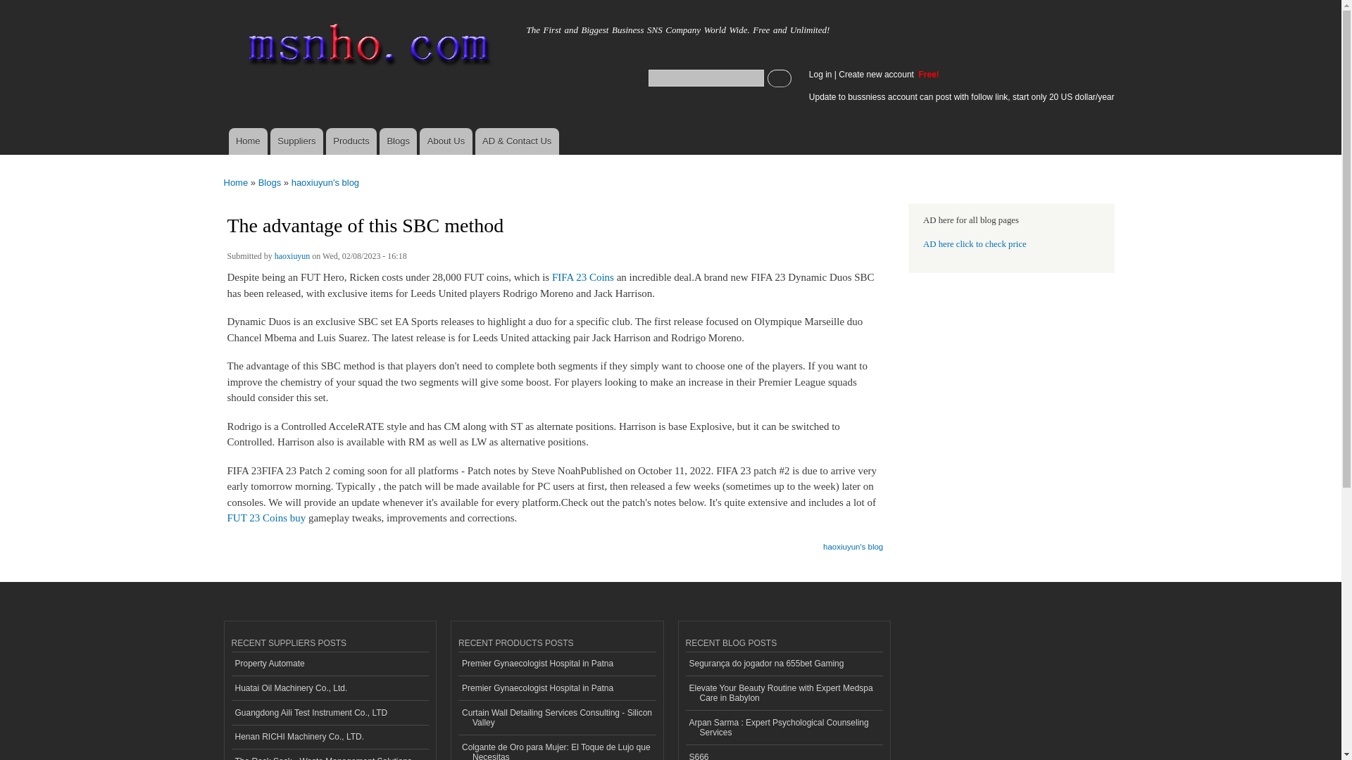 Image resolution: width=1352 pixels, height=760 pixels. I want to click on Log in, so click(820, 74).